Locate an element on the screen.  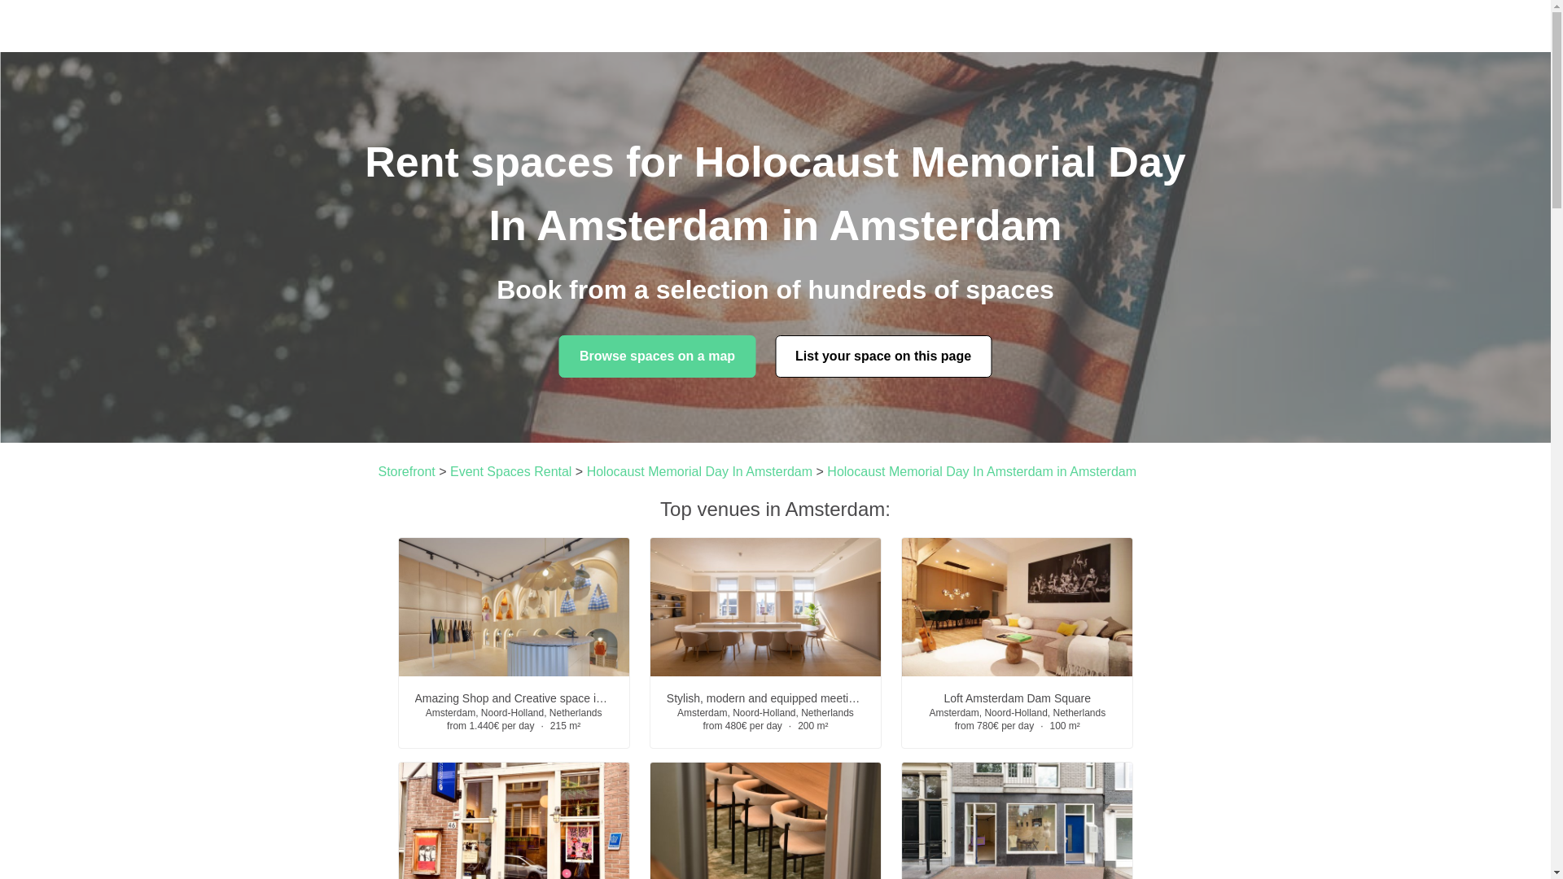
Event Spaces Rental is located at coordinates (510, 471).